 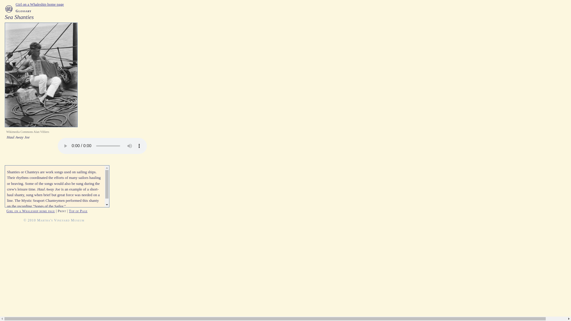 What do you see at coordinates (30, 211) in the screenshot?
I see `Girl on a Whaleship home page` at bounding box center [30, 211].